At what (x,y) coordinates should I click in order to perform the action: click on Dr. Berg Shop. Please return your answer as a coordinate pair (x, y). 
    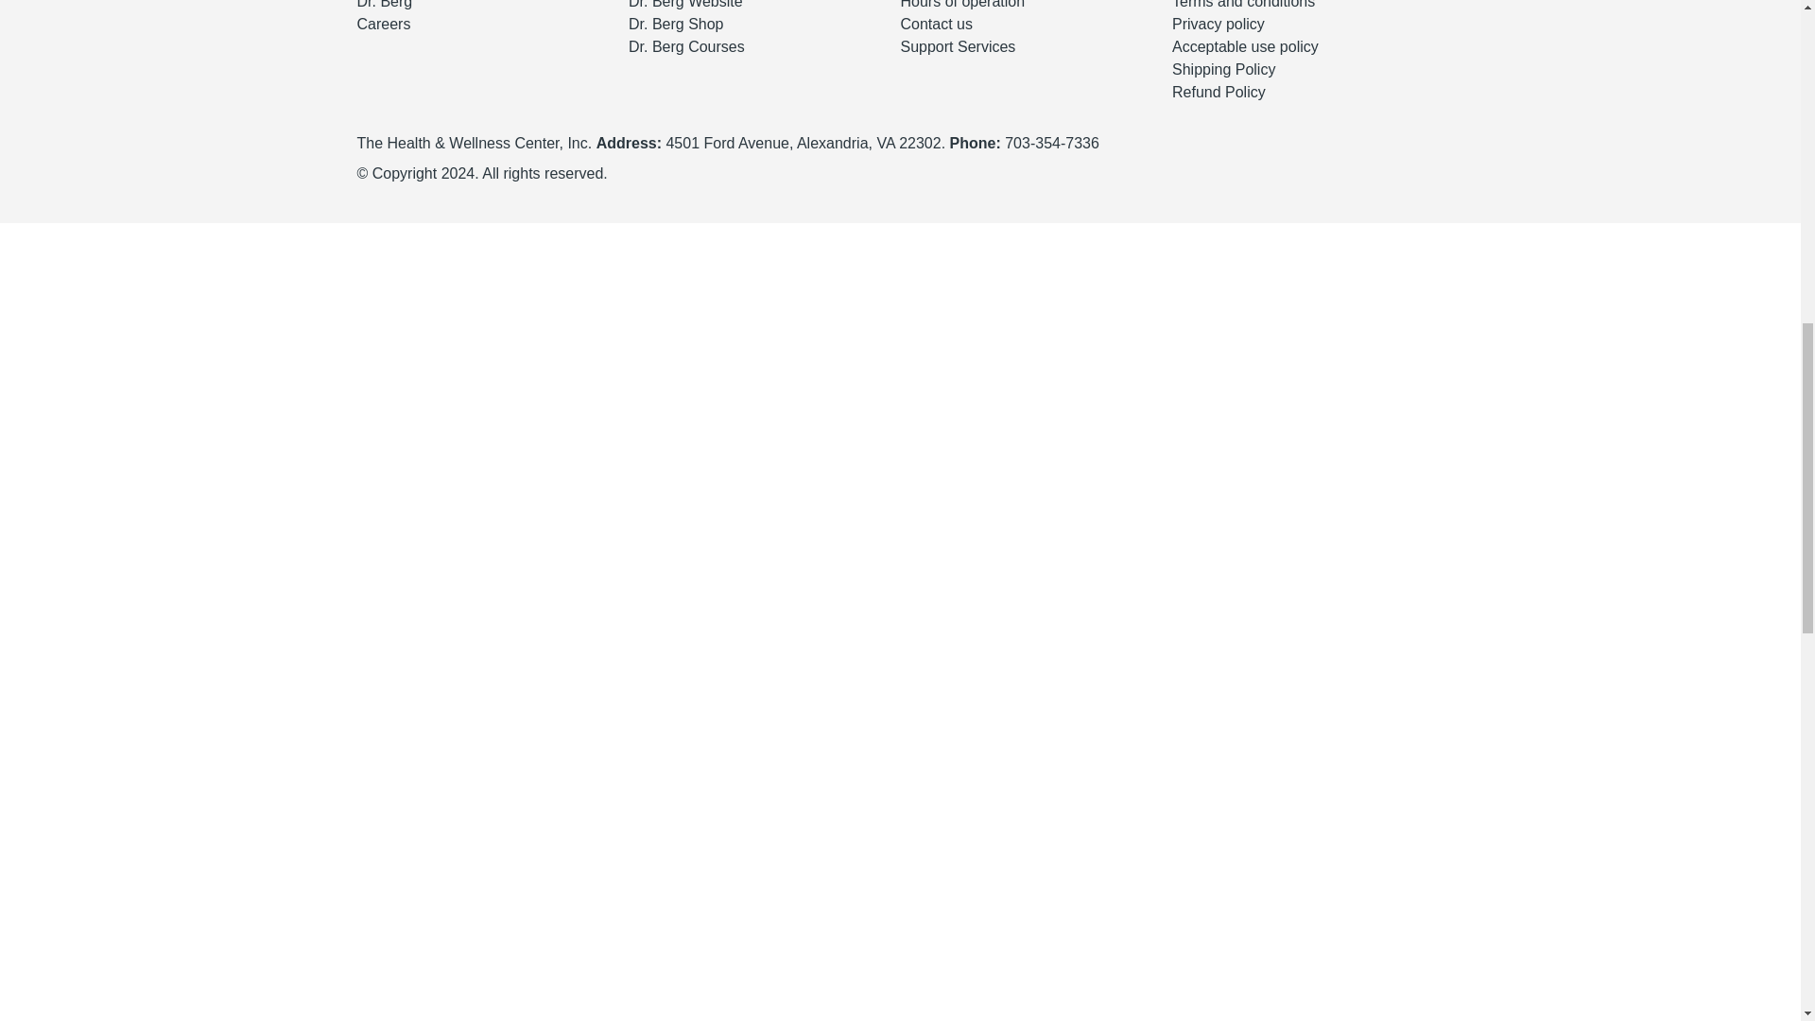
    Looking at the image, I should click on (676, 24).